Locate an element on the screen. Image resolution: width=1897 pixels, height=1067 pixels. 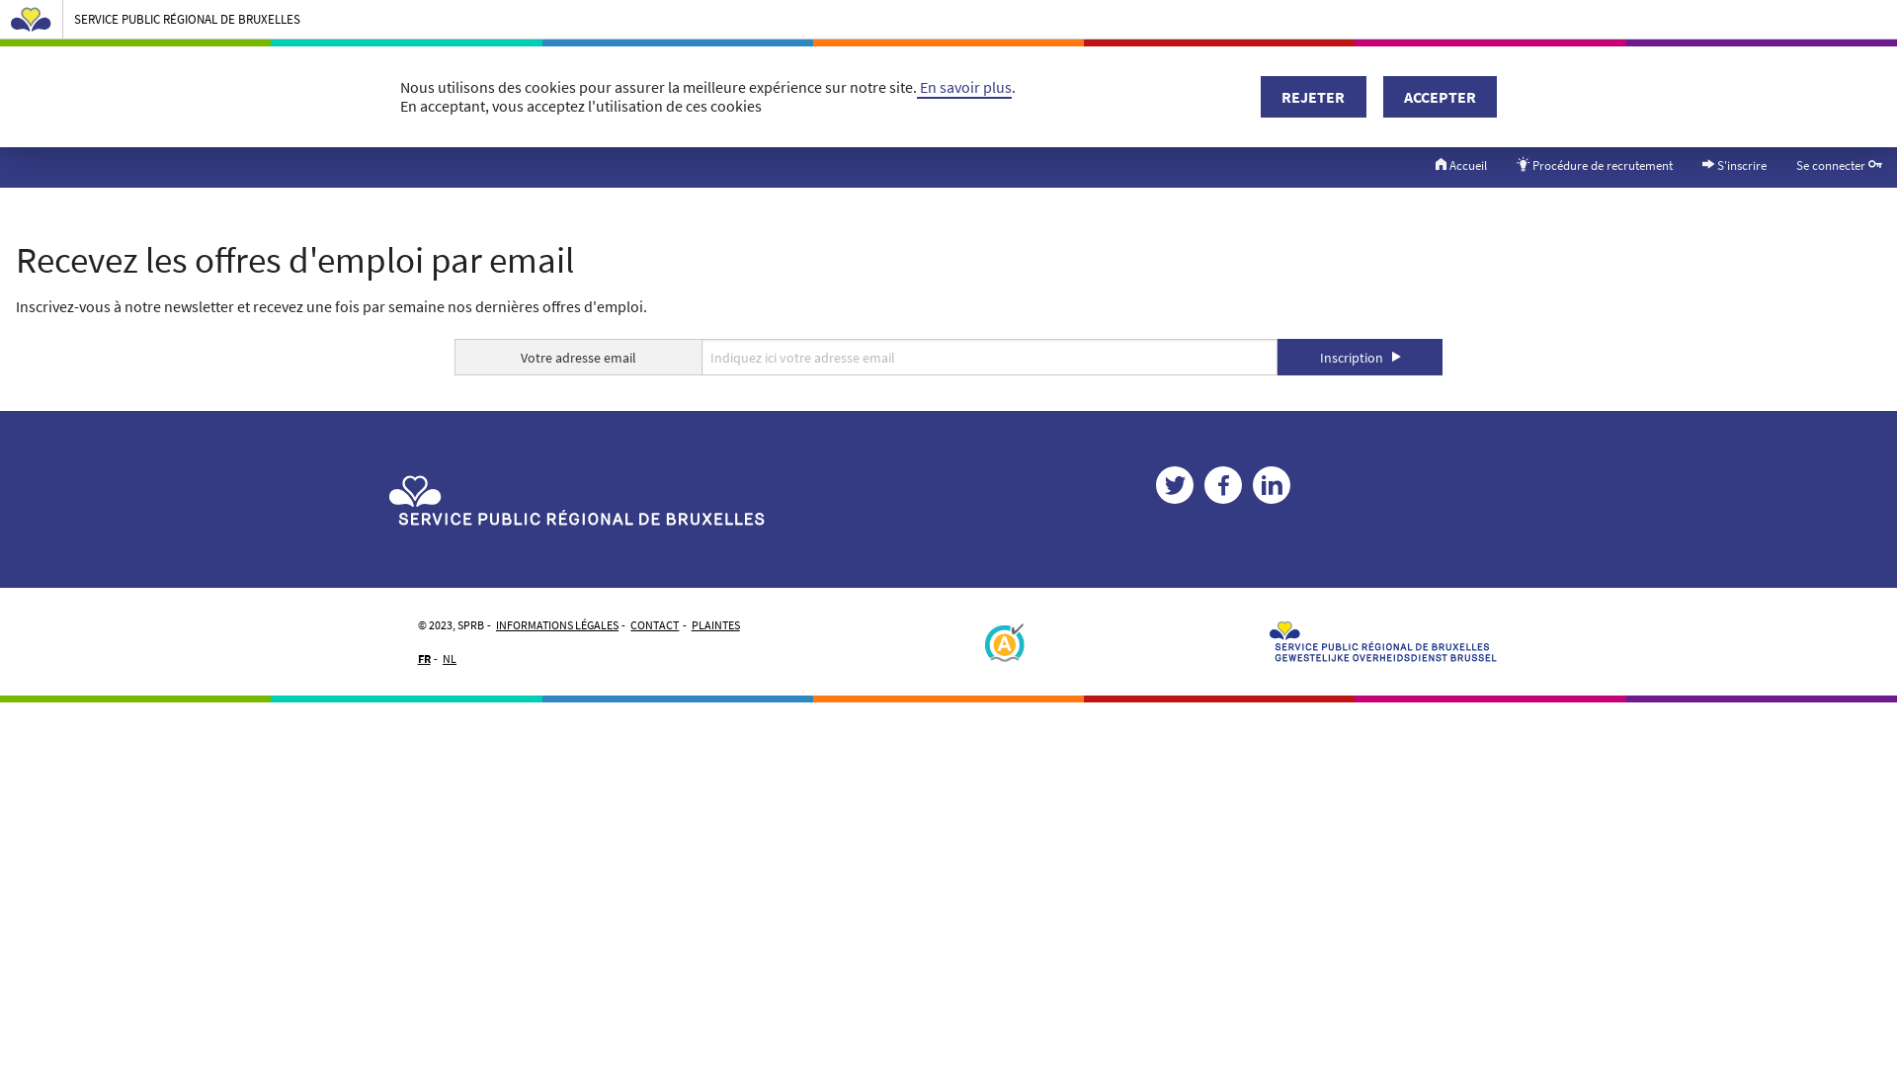
ACCEPTER is located at coordinates (1441, 97).